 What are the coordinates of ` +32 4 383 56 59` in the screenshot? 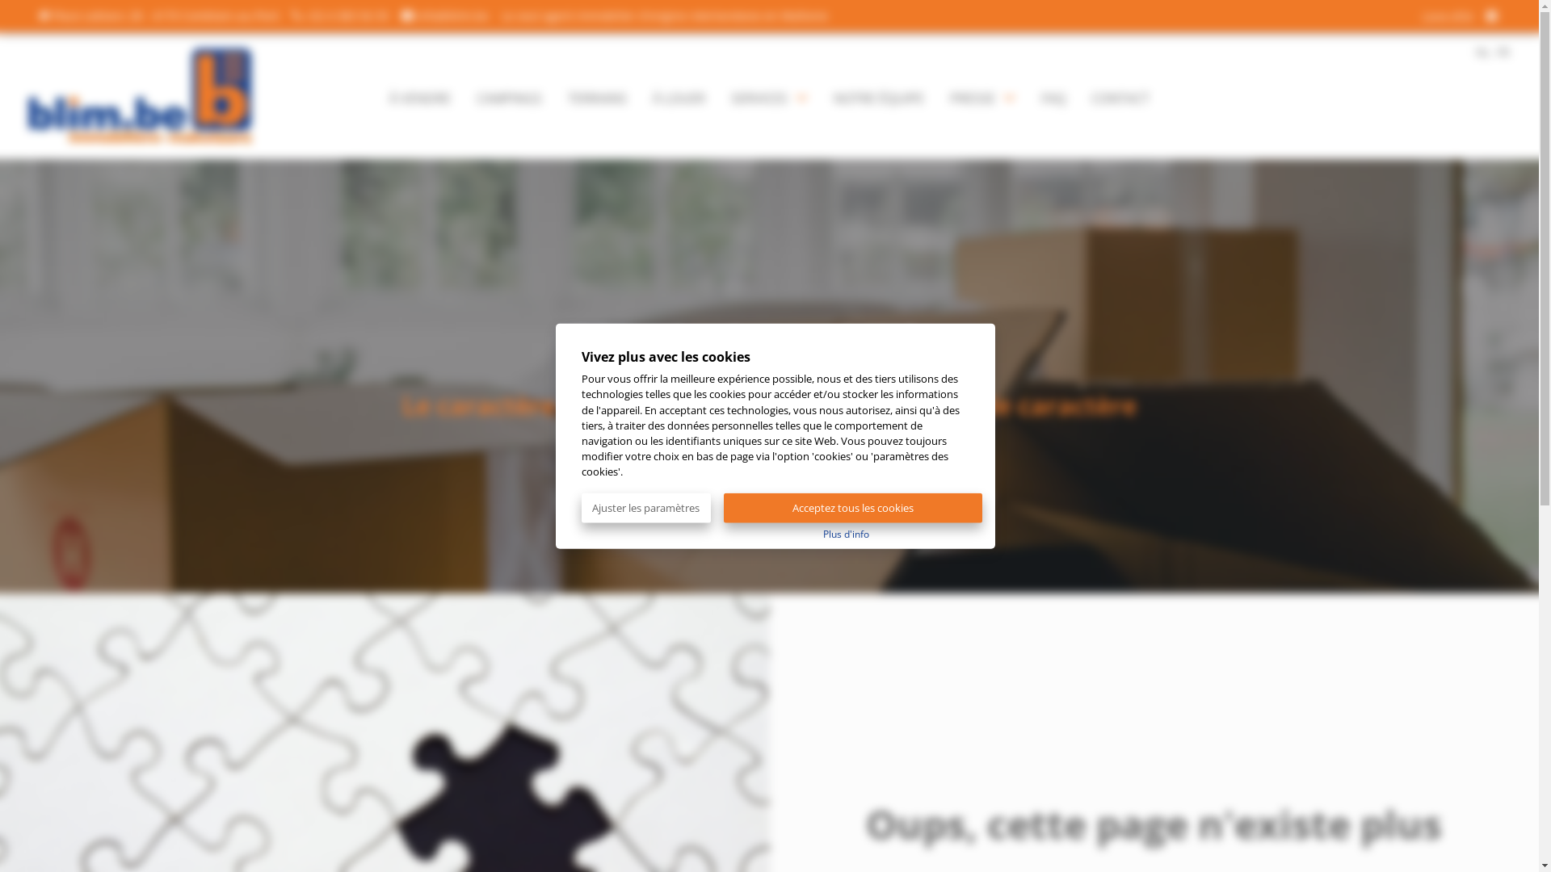 It's located at (341, 16).